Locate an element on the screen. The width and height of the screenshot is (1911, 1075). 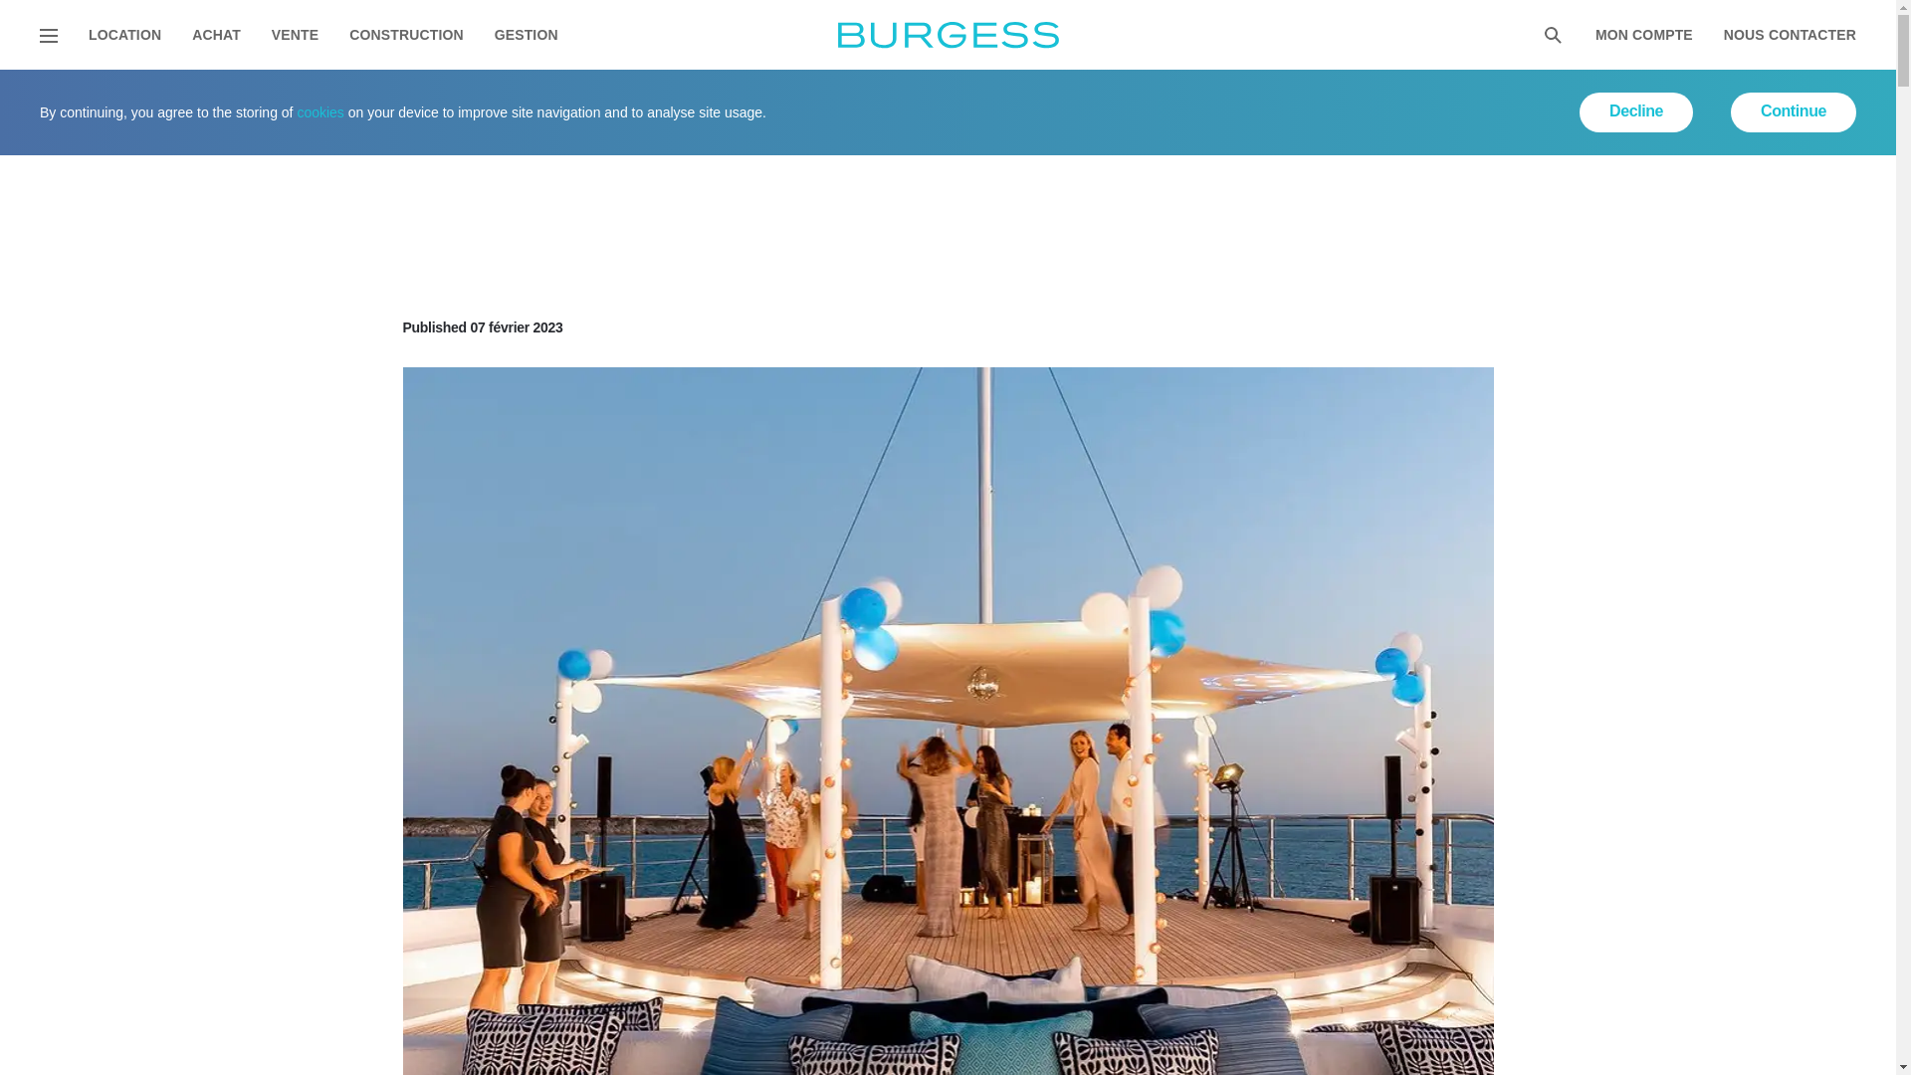
VENTE is located at coordinates (295, 36).